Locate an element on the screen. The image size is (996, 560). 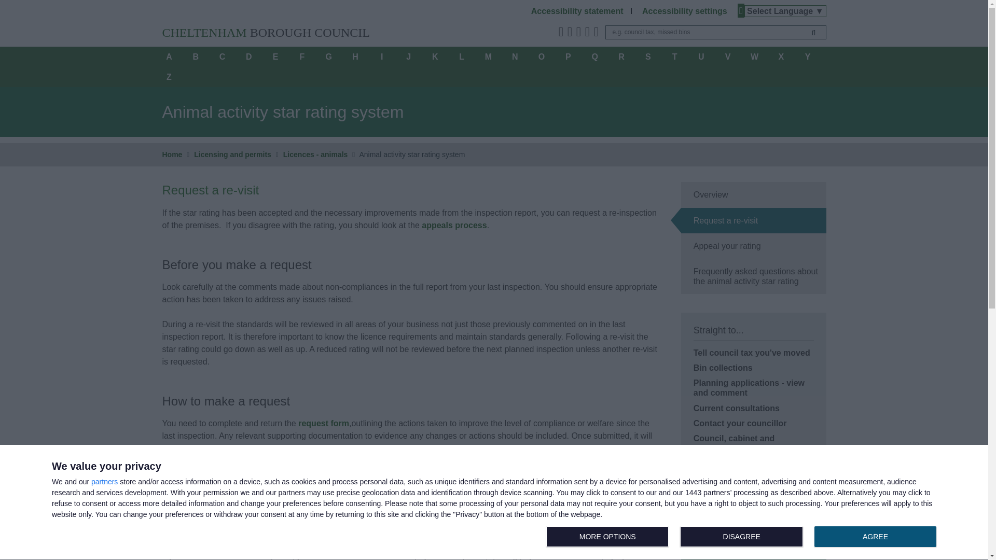
J is located at coordinates (875, 537).